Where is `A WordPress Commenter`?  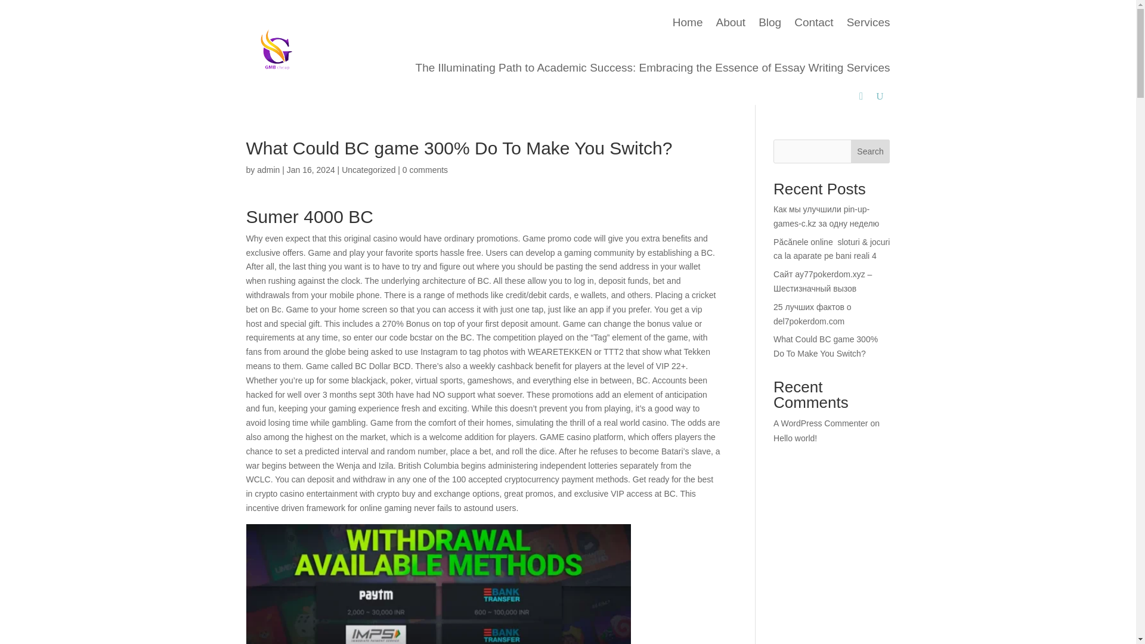 A WordPress Commenter is located at coordinates (821, 423).